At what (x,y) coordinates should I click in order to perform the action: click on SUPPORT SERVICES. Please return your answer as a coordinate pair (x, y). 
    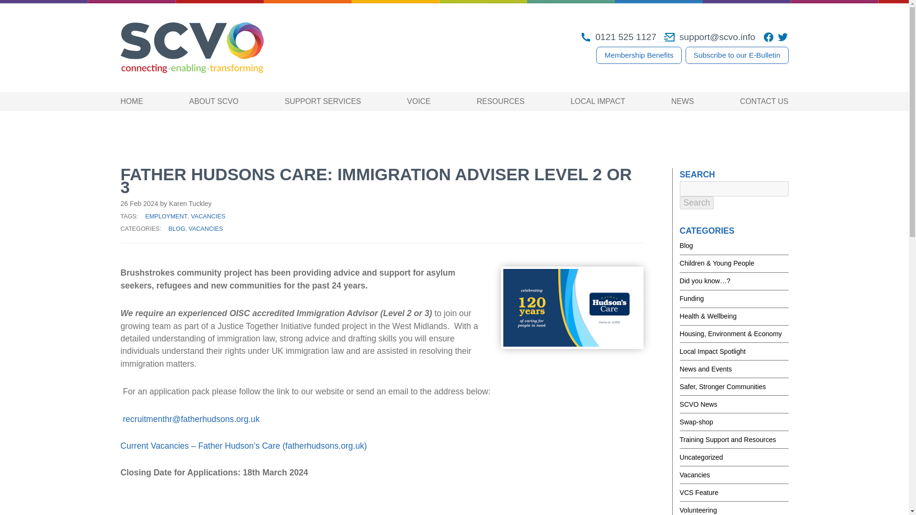
    Looking at the image, I should click on (323, 101).